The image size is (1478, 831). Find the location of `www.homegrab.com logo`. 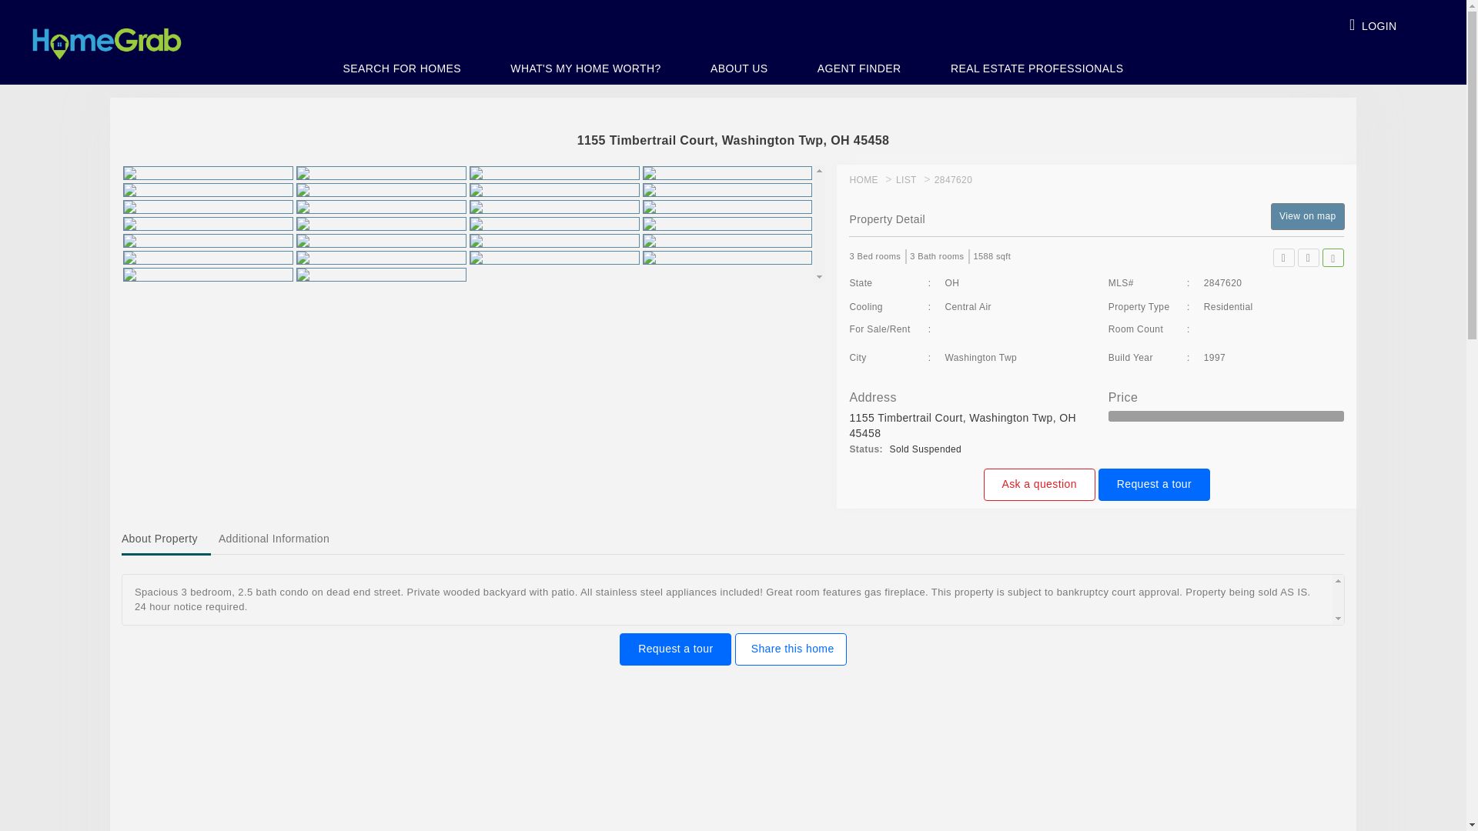

www.homegrab.com logo is located at coordinates (106, 43).